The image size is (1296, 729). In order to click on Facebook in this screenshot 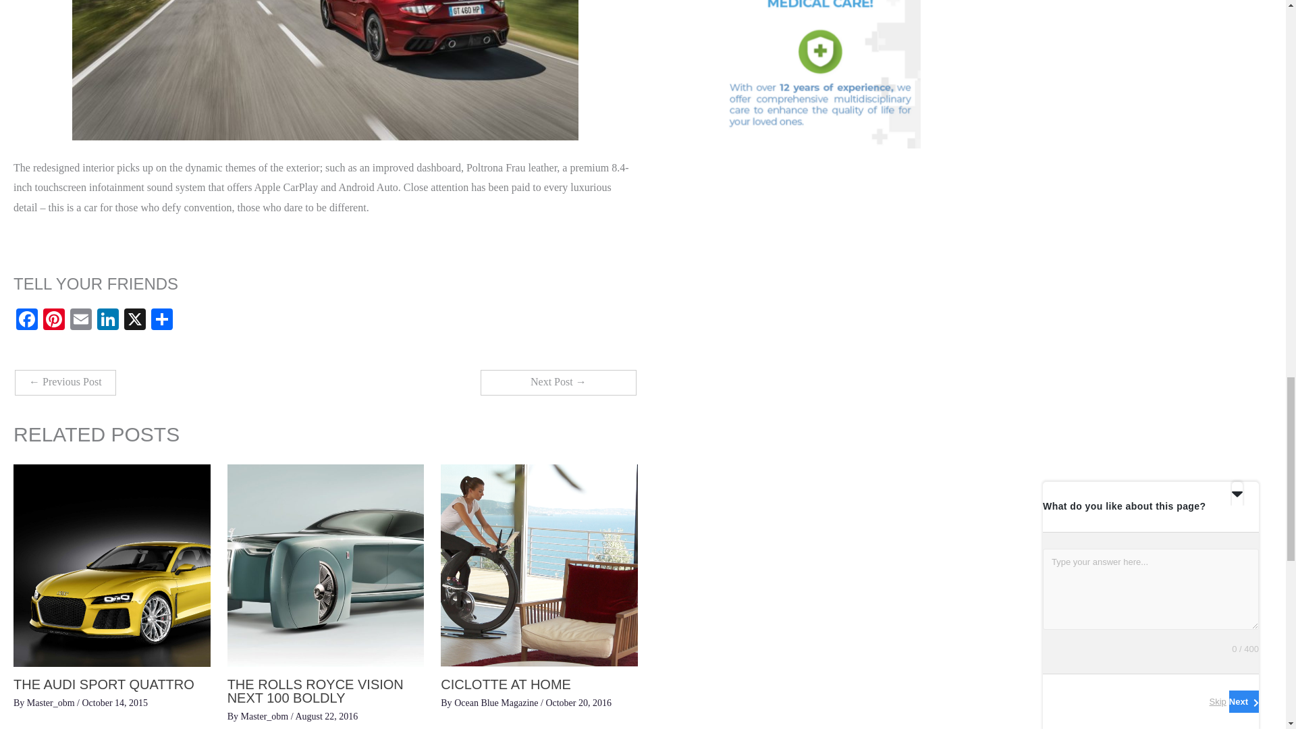, I will do `click(26, 320)`.